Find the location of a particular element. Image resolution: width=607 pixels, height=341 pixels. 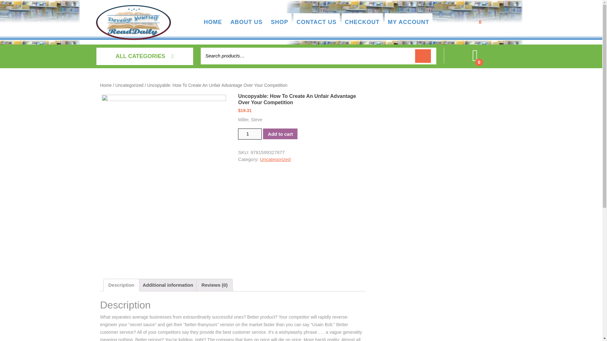

ABOUT US is located at coordinates (246, 22).